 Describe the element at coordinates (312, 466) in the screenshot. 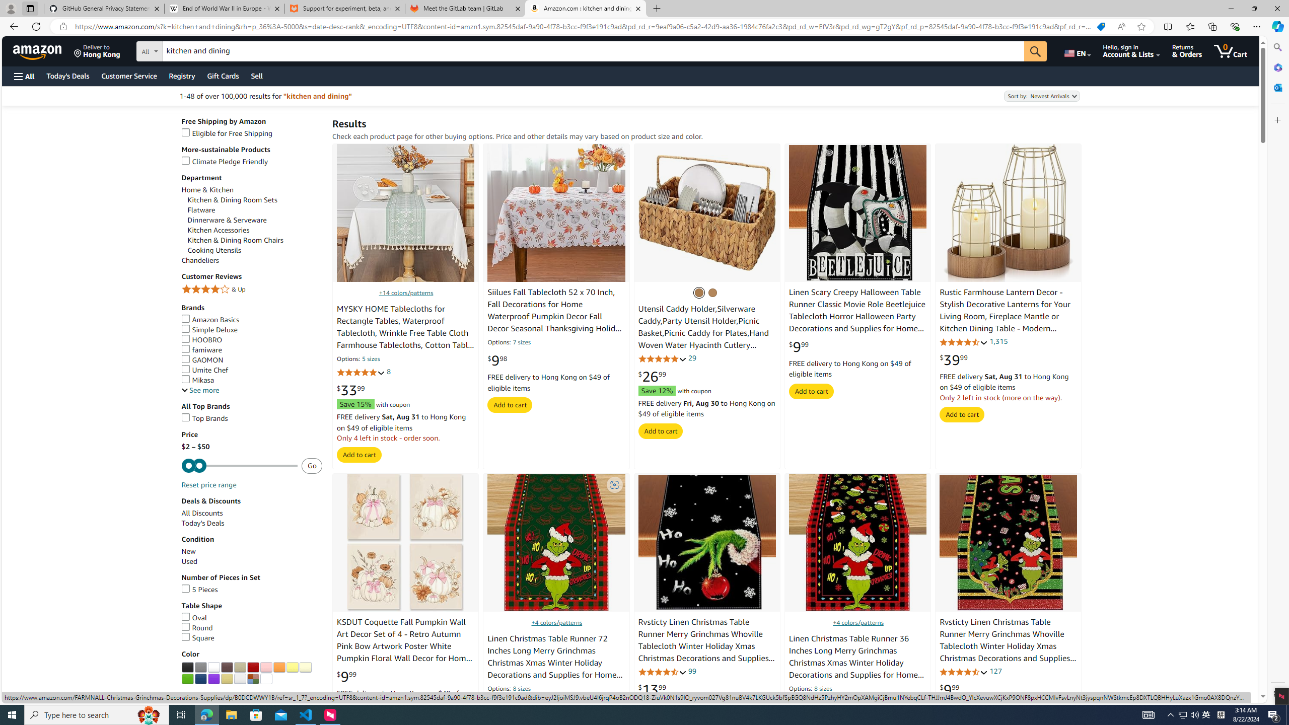

I see `Go - Submit price range` at that location.